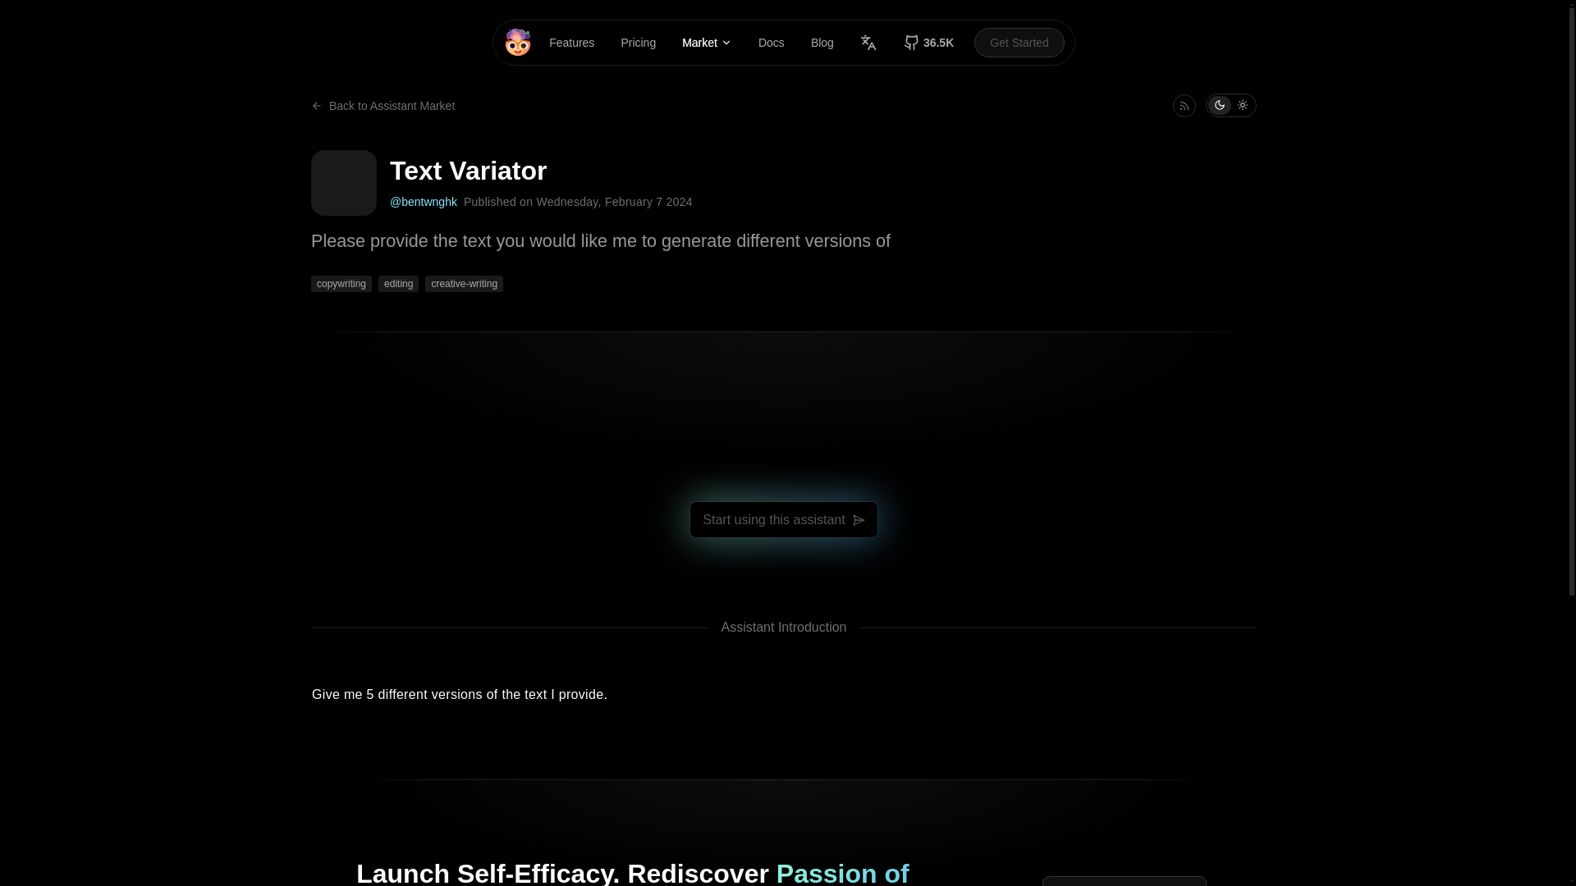  I want to click on Get Started, so click(1019, 43).